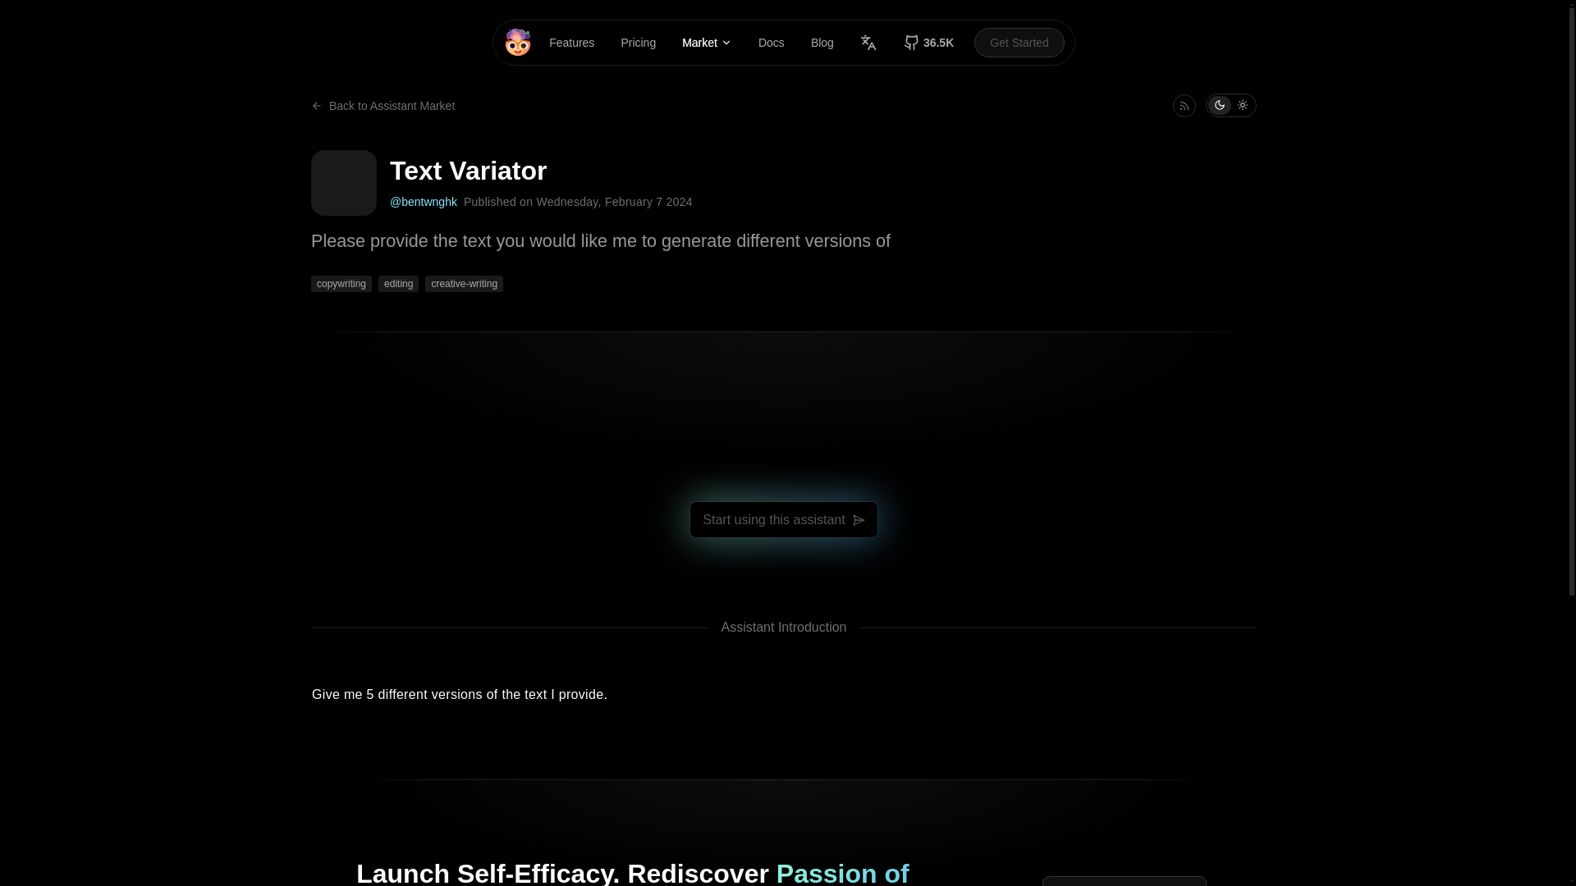  I want to click on Get Started, so click(1019, 43).